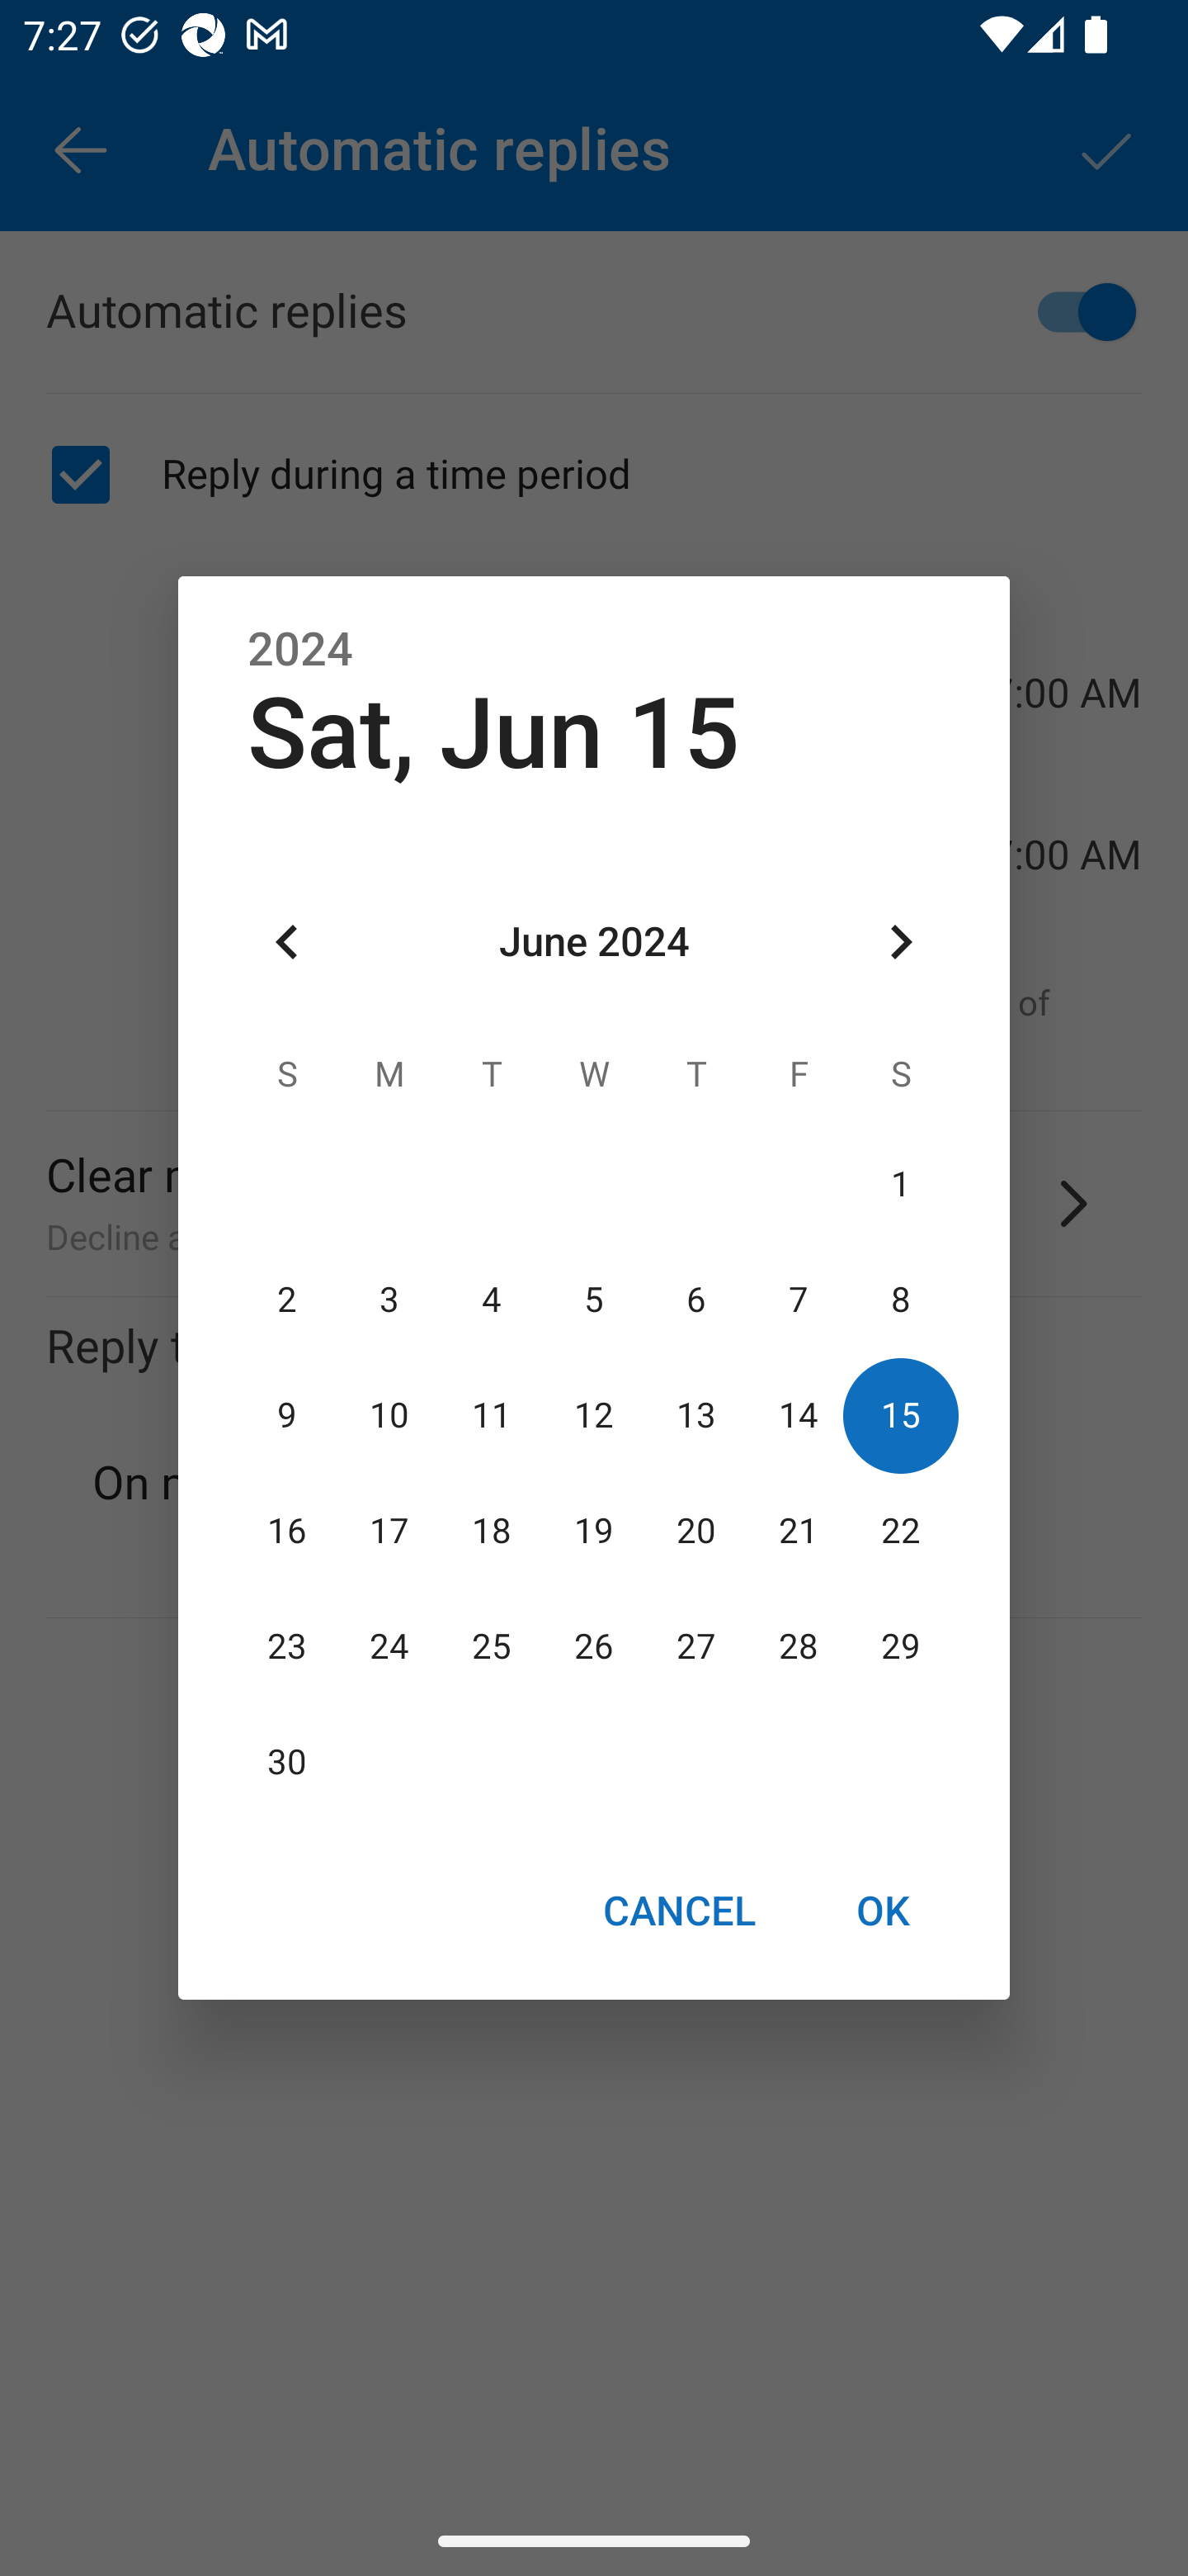 Image resolution: width=1188 pixels, height=2576 pixels. I want to click on 7 07 June 2024, so click(798, 1300).